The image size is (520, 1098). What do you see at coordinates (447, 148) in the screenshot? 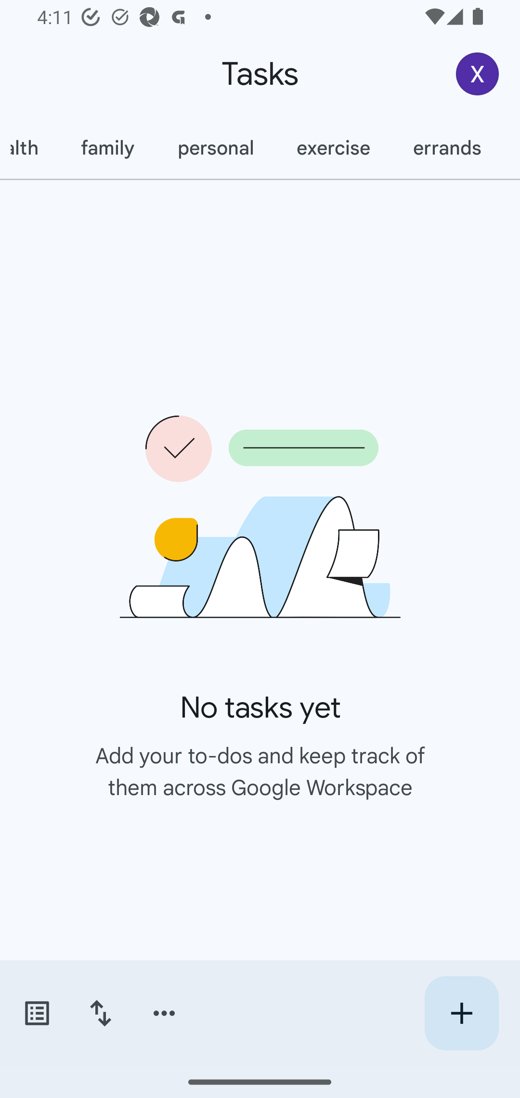
I see `errands` at bounding box center [447, 148].